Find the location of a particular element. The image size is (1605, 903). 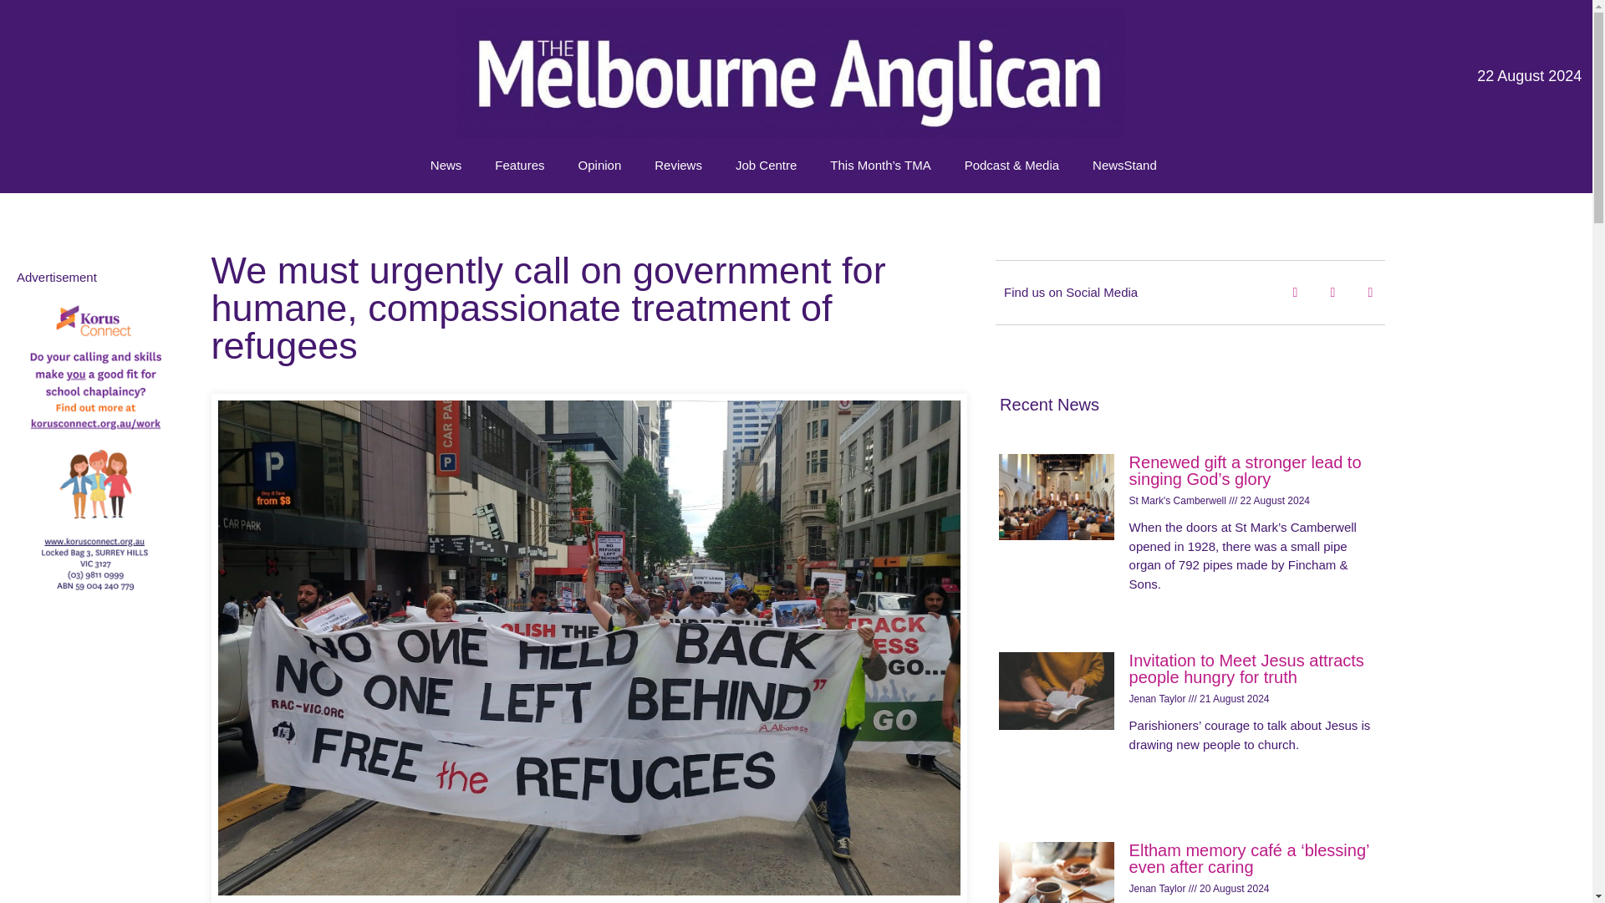

Job Centre is located at coordinates (766, 166).